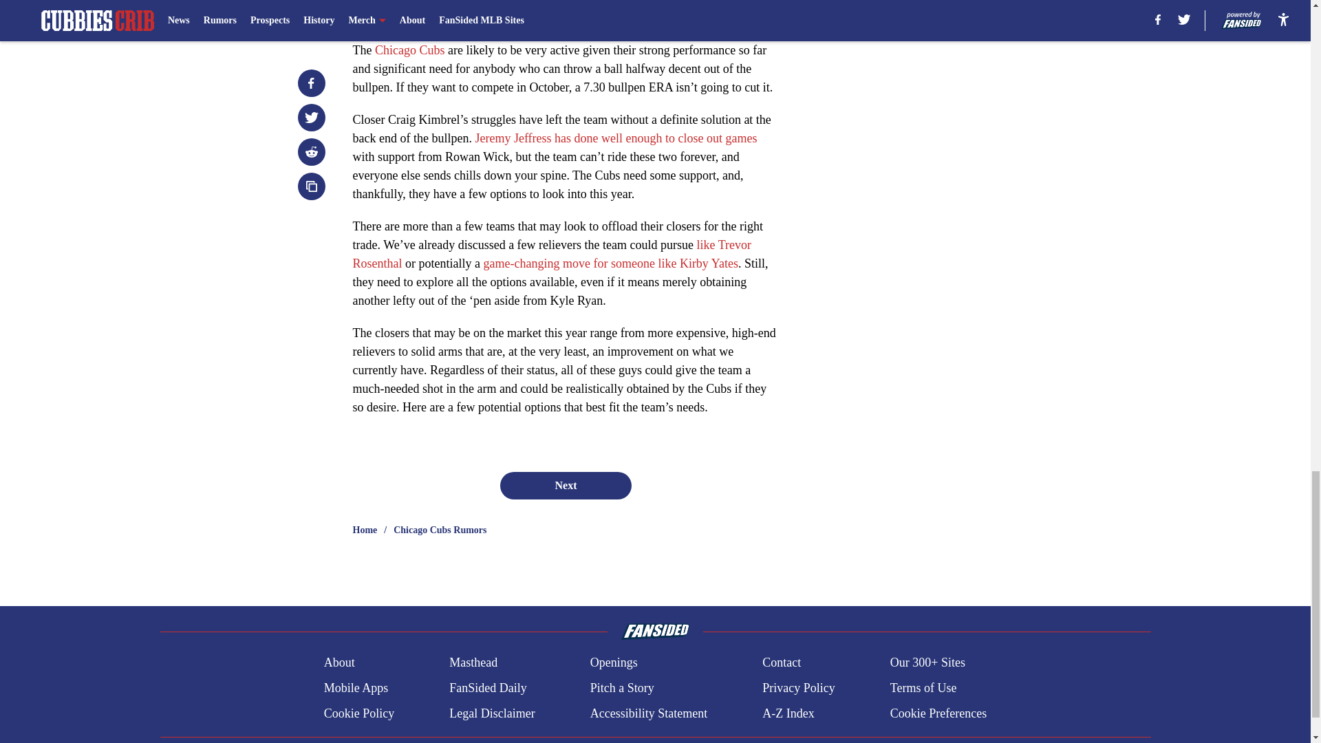 The image size is (1321, 743). I want to click on FanSided Daily, so click(488, 688).